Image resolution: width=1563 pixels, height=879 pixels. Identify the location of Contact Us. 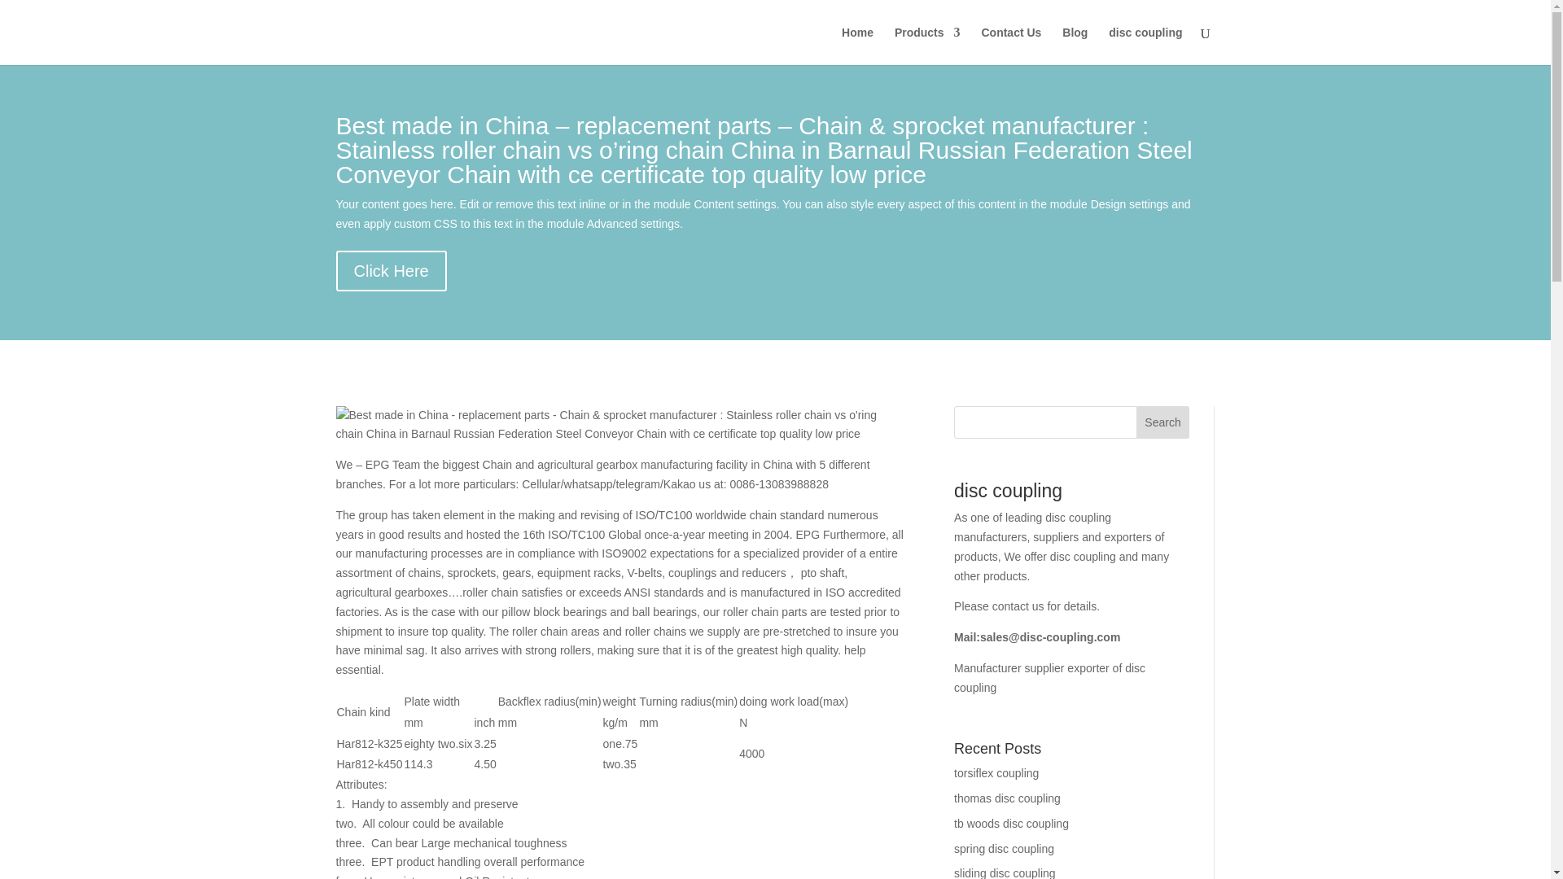
(1011, 46).